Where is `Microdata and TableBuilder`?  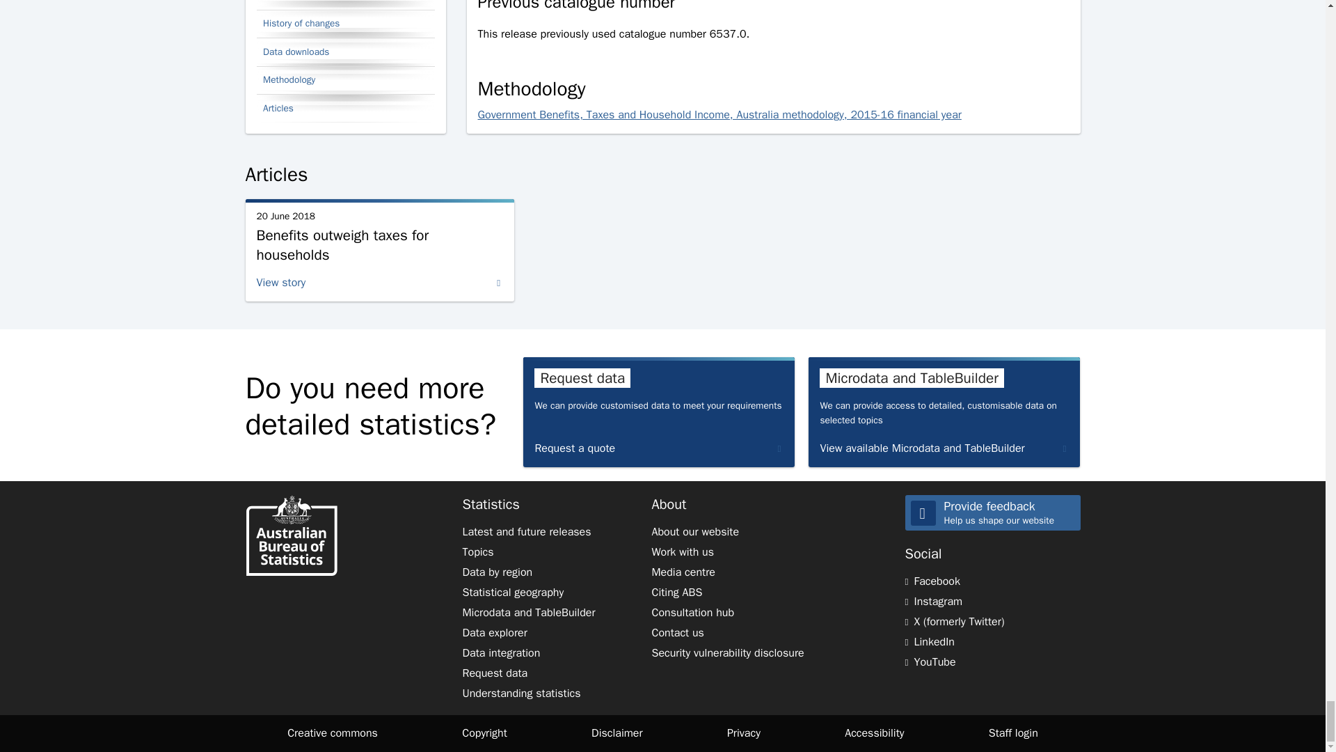
Microdata and TableBuilder is located at coordinates (528, 613).